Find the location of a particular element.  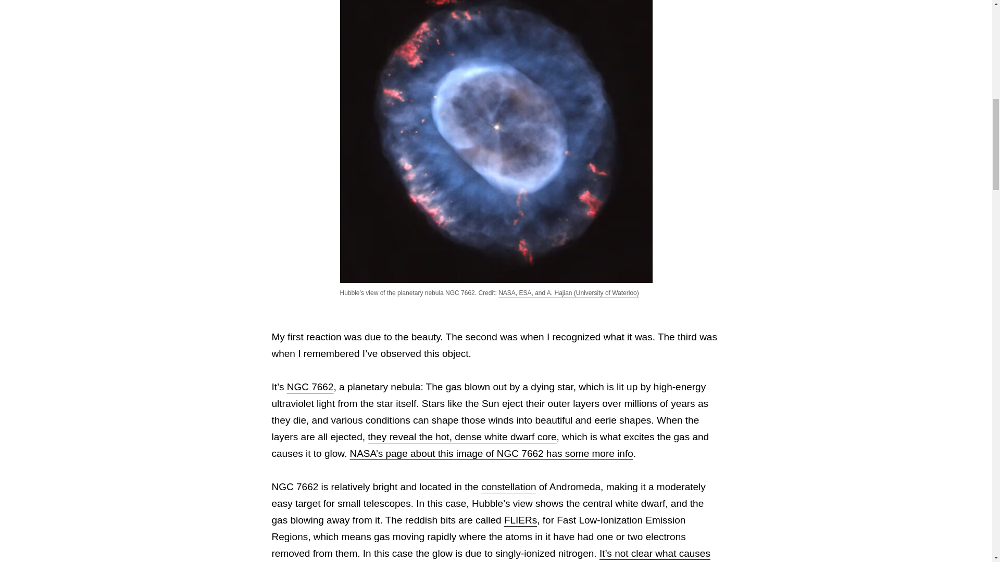

FLIERs is located at coordinates (520, 520).